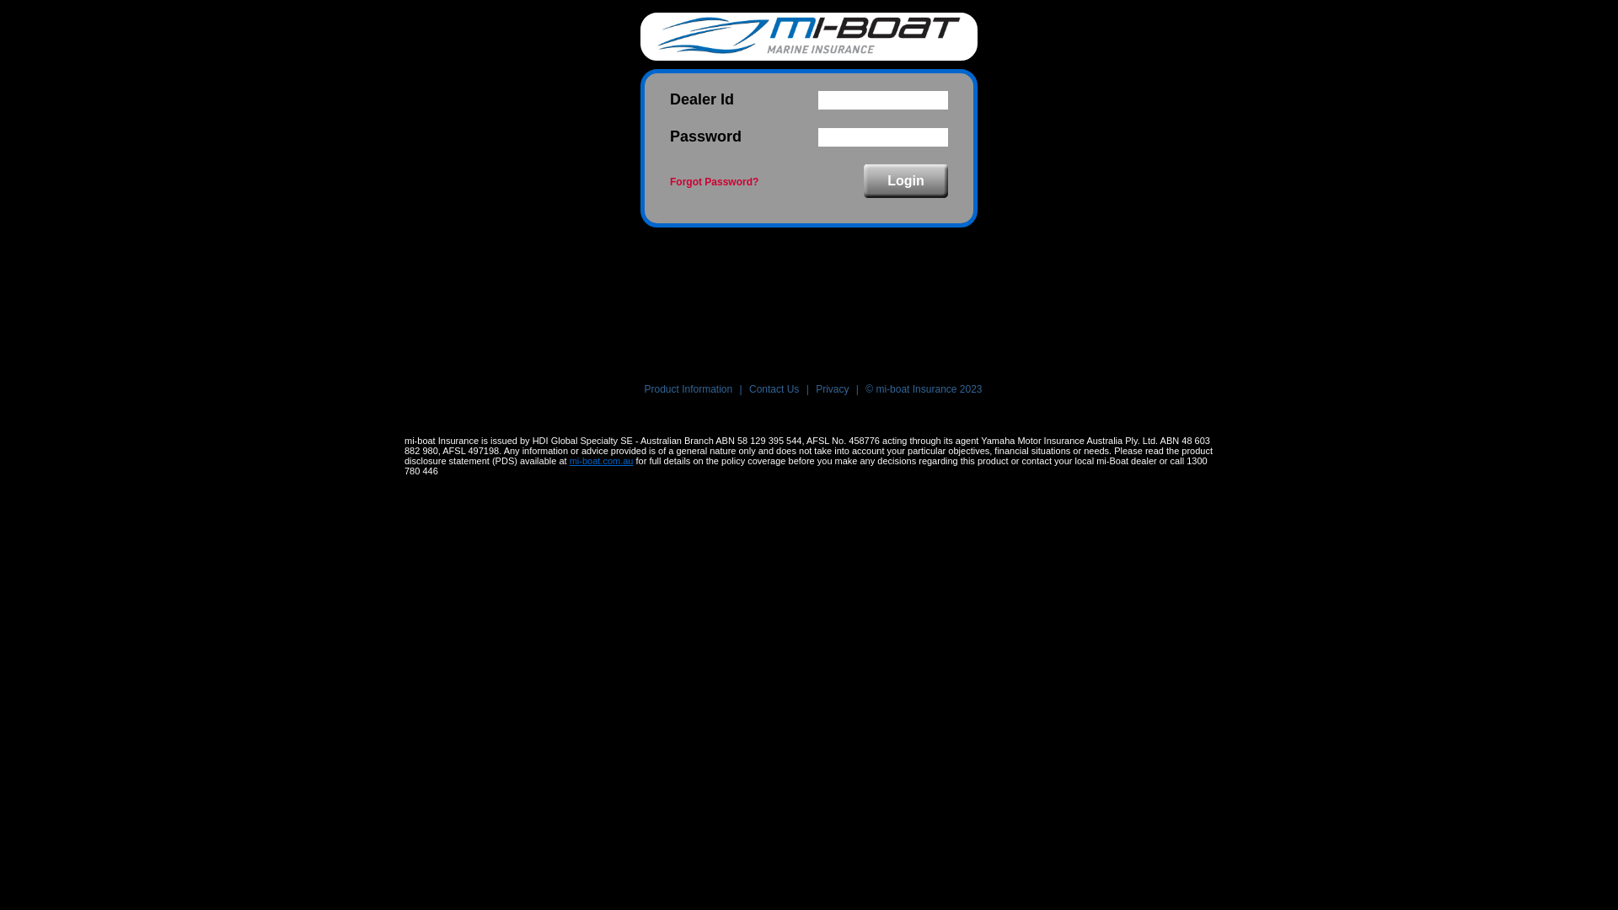 The height and width of the screenshot is (910, 1618). What do you see at coordinates (774, 389) in the screenshot?
I see `Contact Us` at bounding box center [774, 389].